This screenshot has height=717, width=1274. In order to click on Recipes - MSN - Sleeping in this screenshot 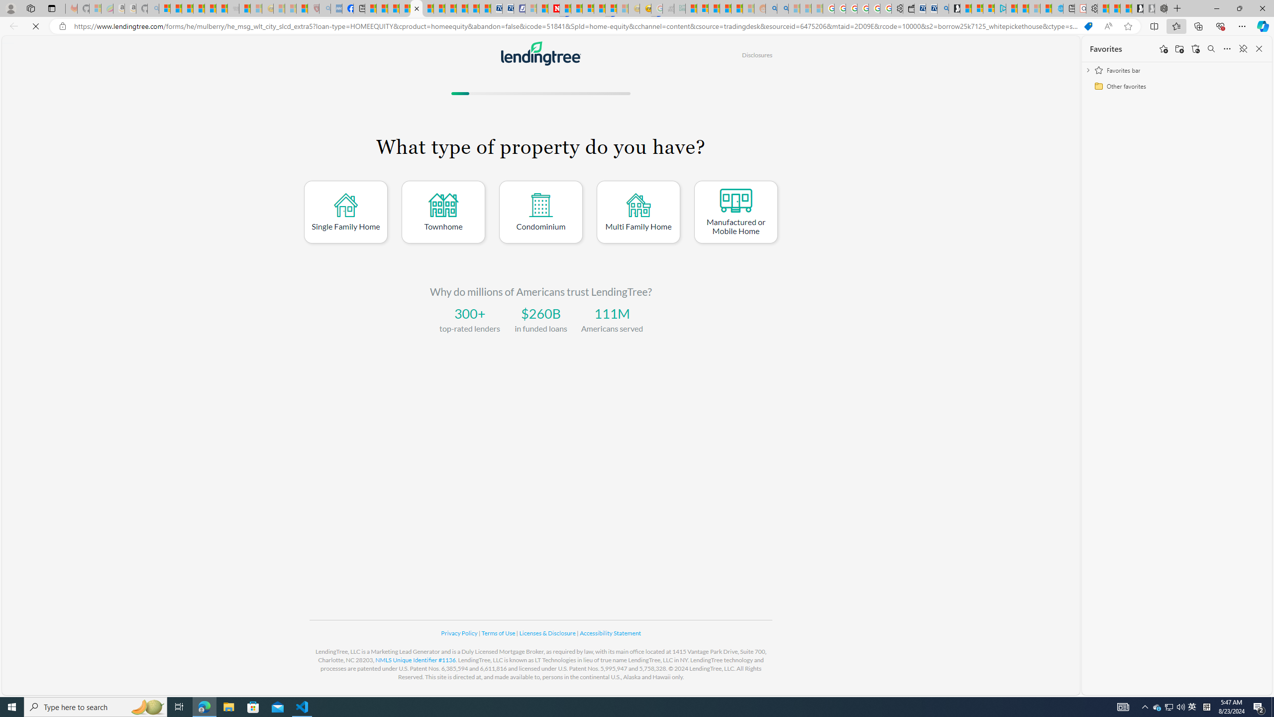, I will do `click(279, 8)`.